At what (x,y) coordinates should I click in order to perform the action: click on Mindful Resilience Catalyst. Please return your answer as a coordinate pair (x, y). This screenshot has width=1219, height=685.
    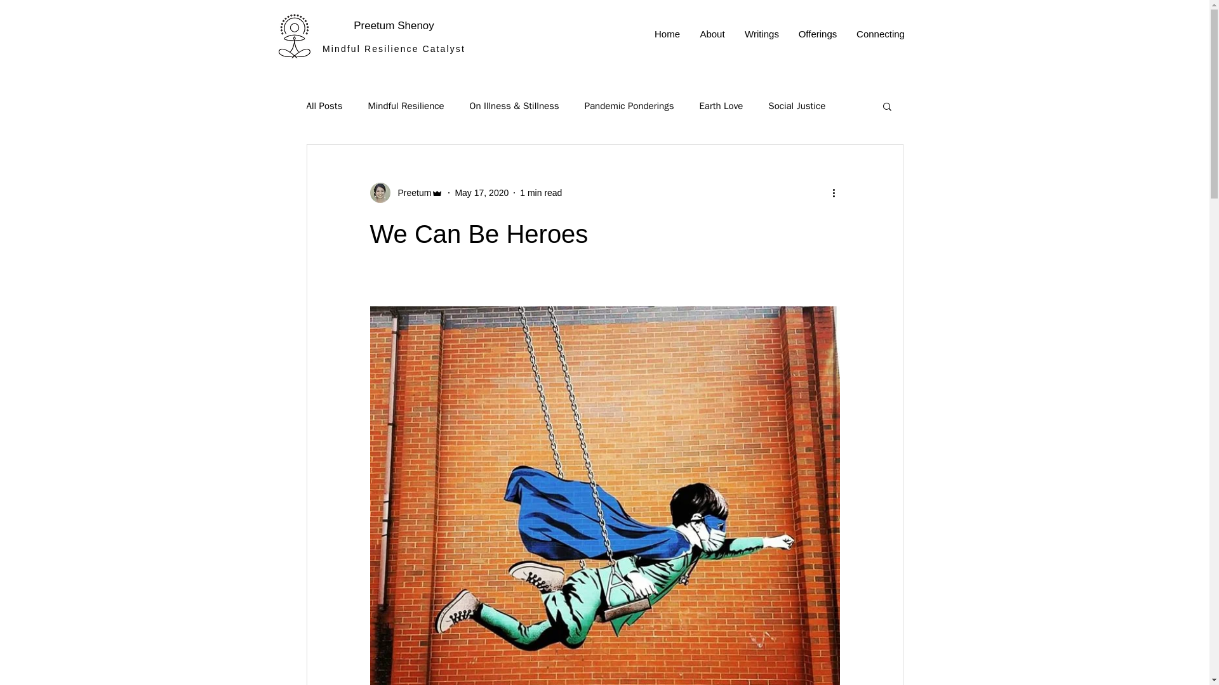
    Looking at the image, I should click on (394, 49).